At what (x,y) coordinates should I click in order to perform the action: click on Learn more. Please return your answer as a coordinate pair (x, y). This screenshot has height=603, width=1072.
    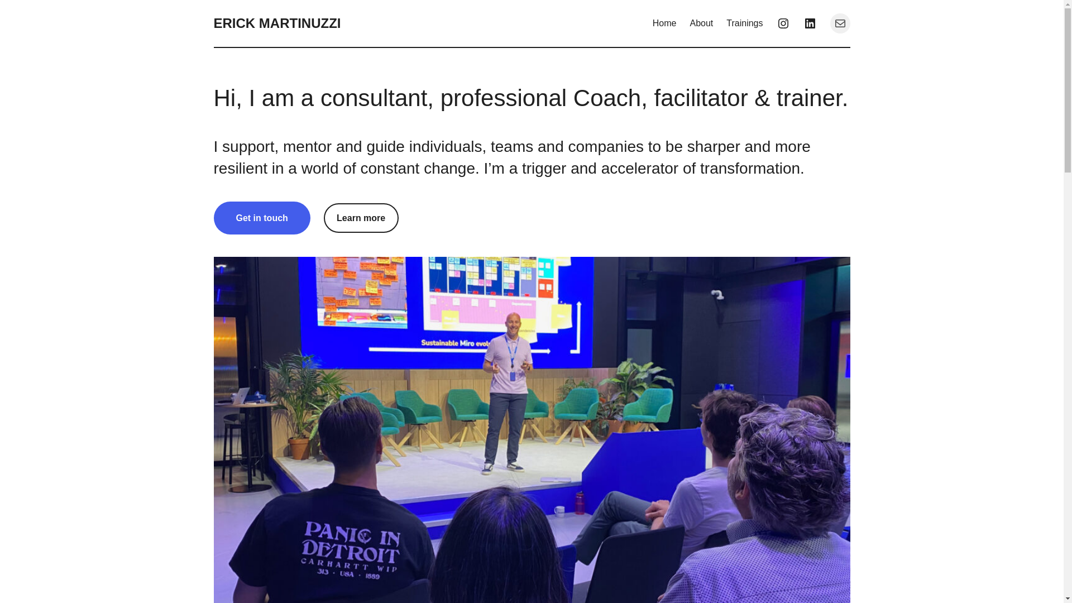
    Looking at the image, I should click on (361, 218).